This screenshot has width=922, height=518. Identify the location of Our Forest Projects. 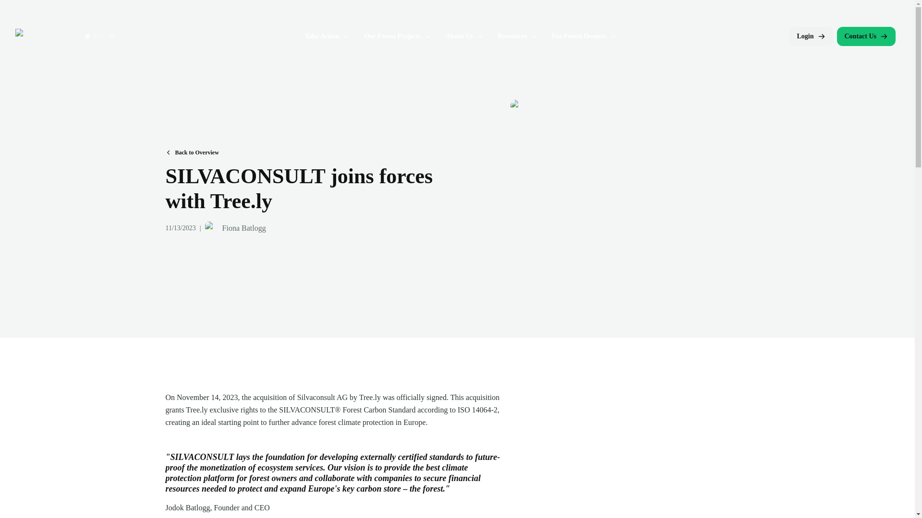
(392, 36).